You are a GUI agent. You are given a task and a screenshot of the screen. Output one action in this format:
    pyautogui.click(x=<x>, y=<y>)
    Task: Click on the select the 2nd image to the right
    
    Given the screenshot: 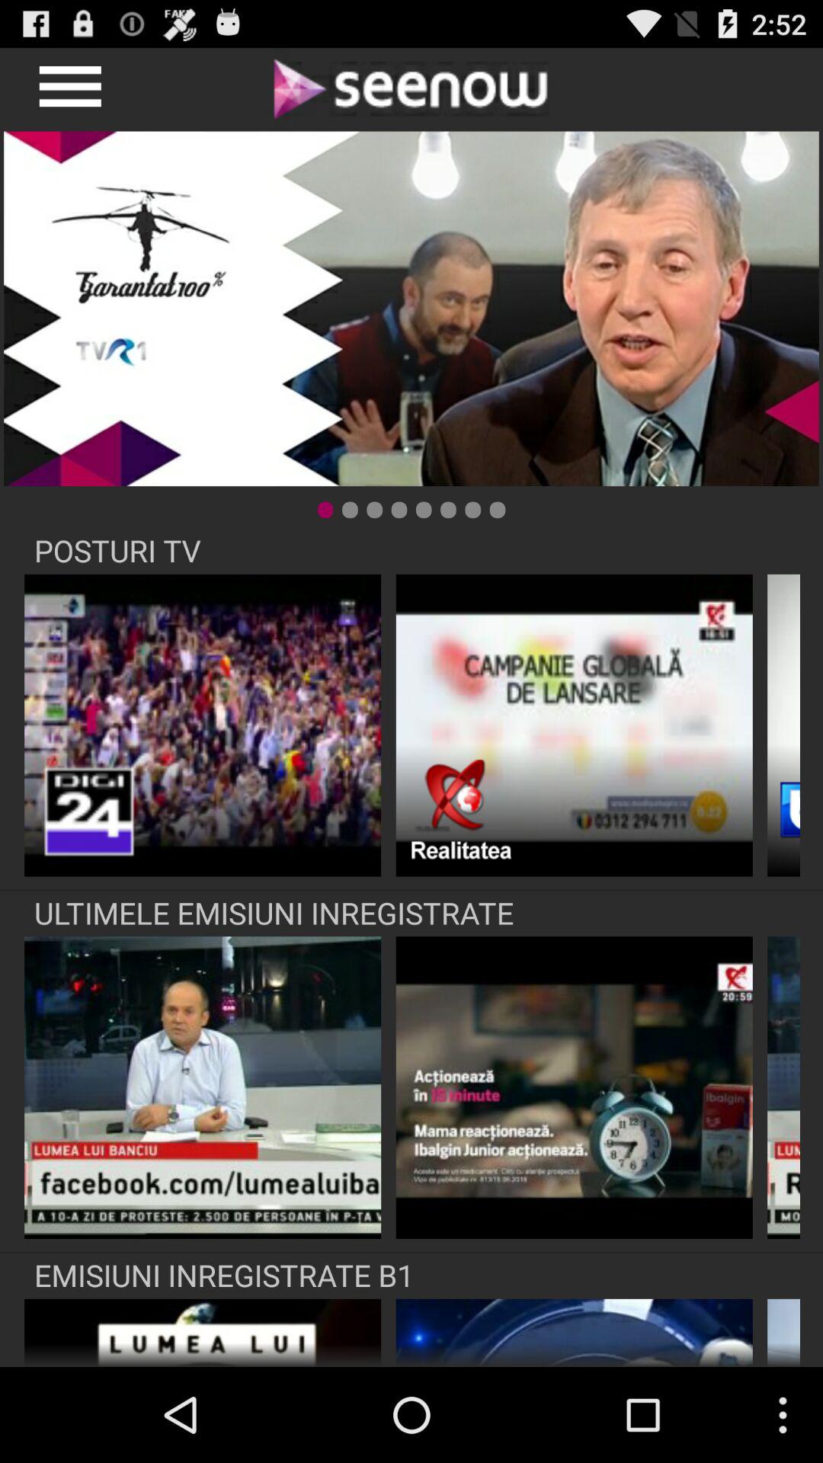 What is the action you would take?
    pyautogui.click(x=575, y=725)
    